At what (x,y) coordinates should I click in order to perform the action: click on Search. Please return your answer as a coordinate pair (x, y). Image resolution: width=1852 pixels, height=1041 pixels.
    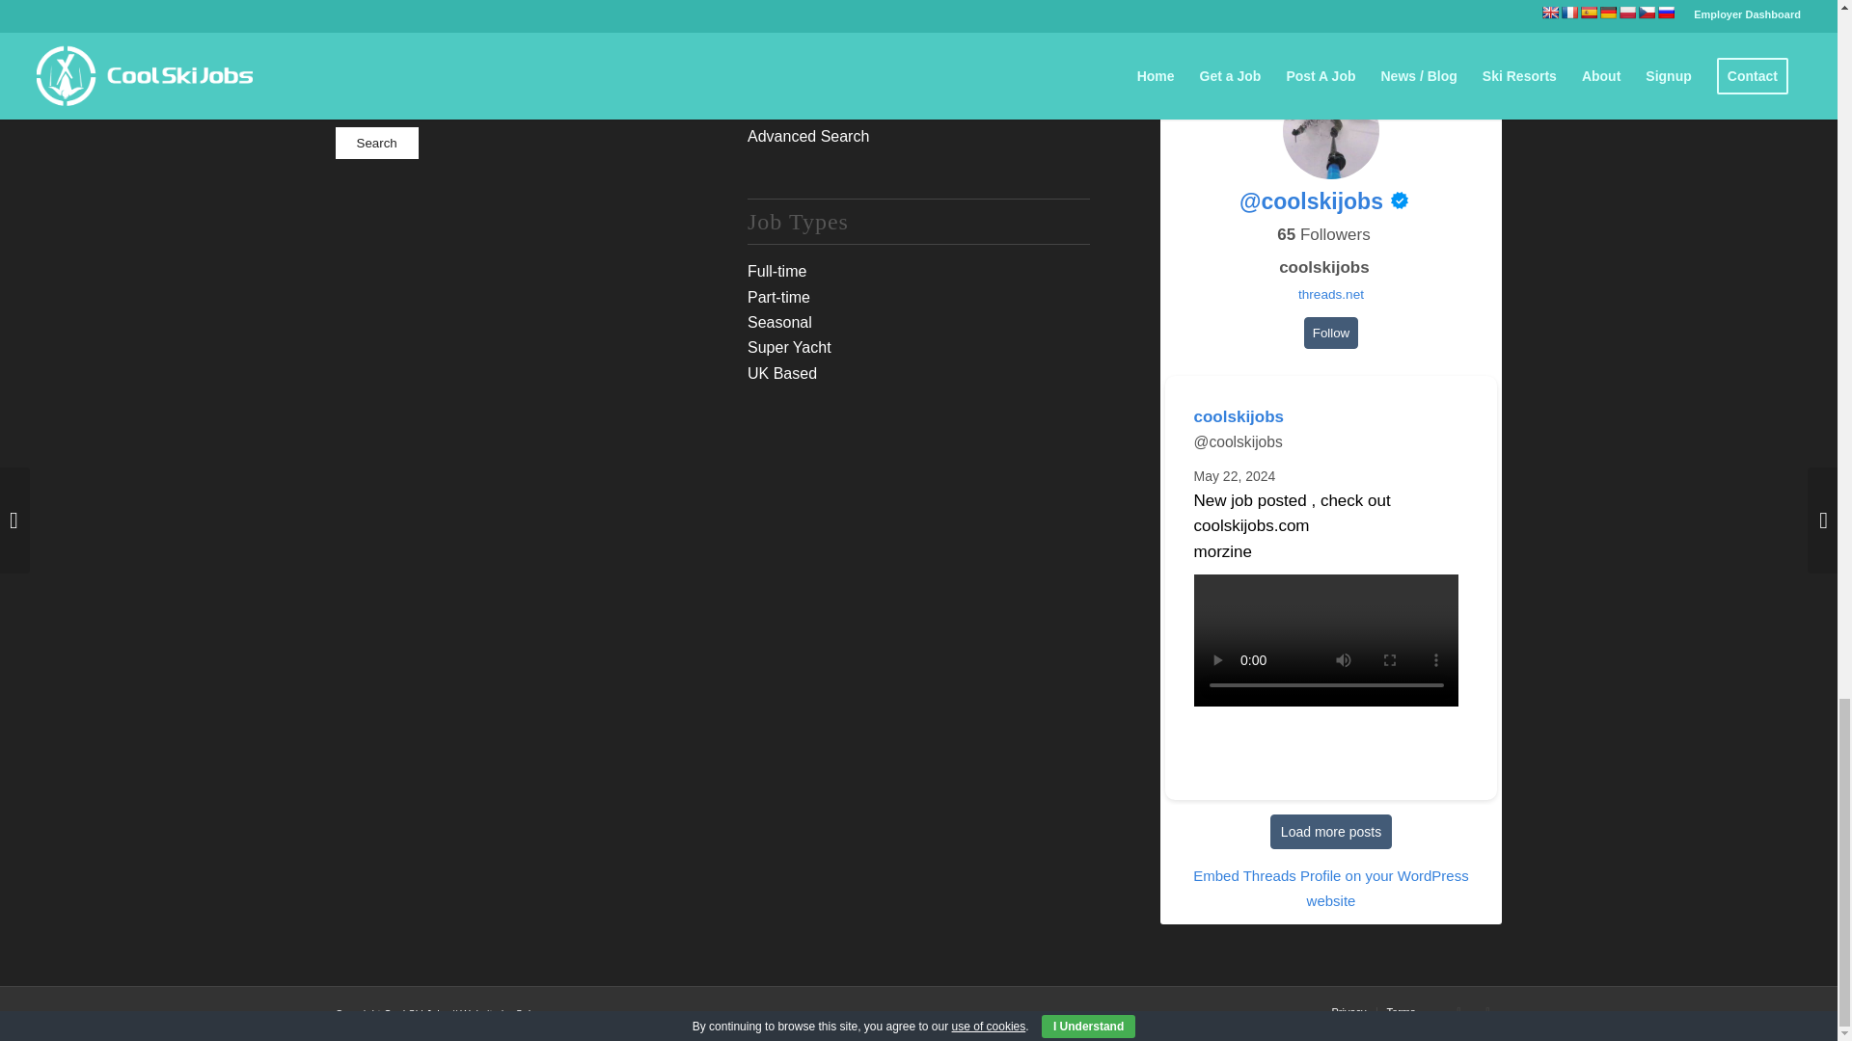
    Looking at the image, I should click on (376, 143).